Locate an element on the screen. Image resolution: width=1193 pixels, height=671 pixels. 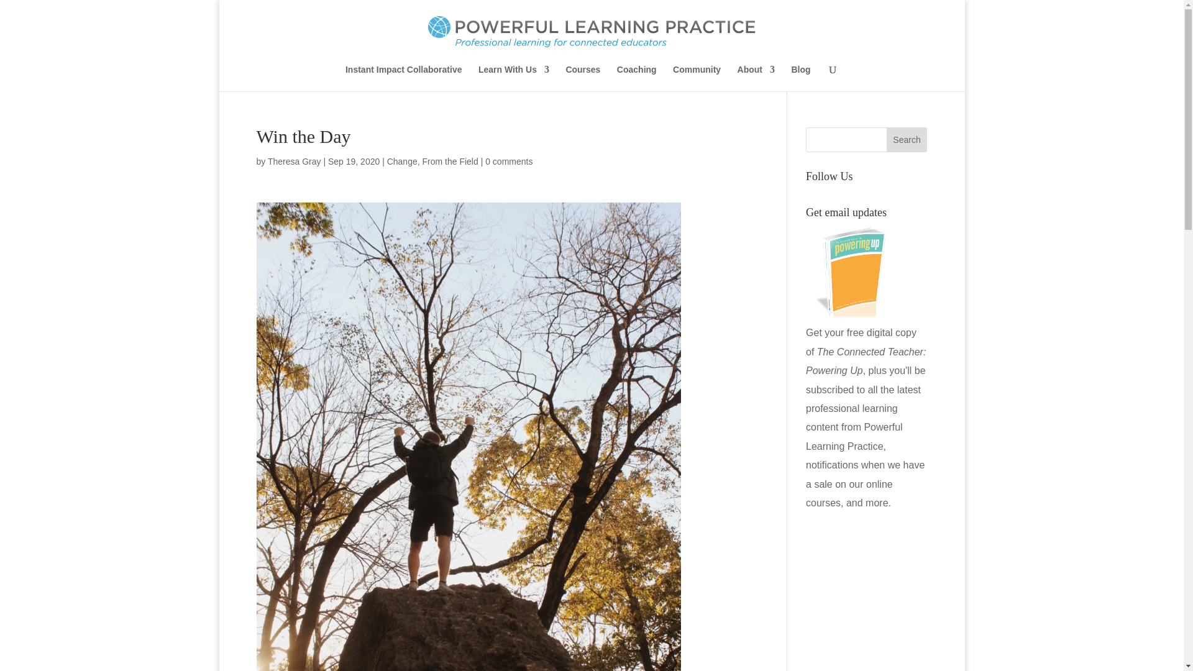
Search is located at coordinates (907, 140).